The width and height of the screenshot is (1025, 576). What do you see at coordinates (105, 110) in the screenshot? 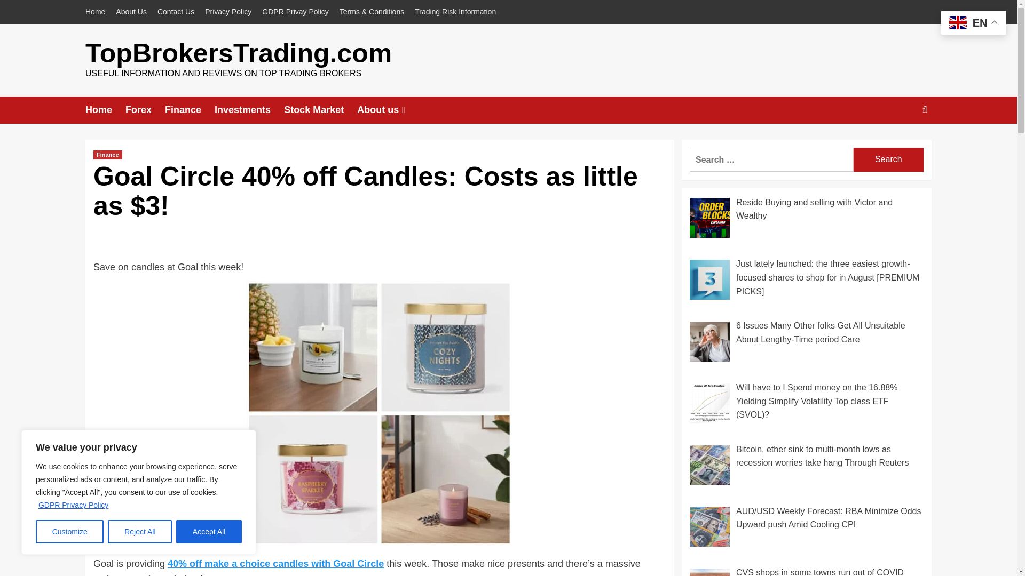
I see `Home` at bounding box center [105, 110].